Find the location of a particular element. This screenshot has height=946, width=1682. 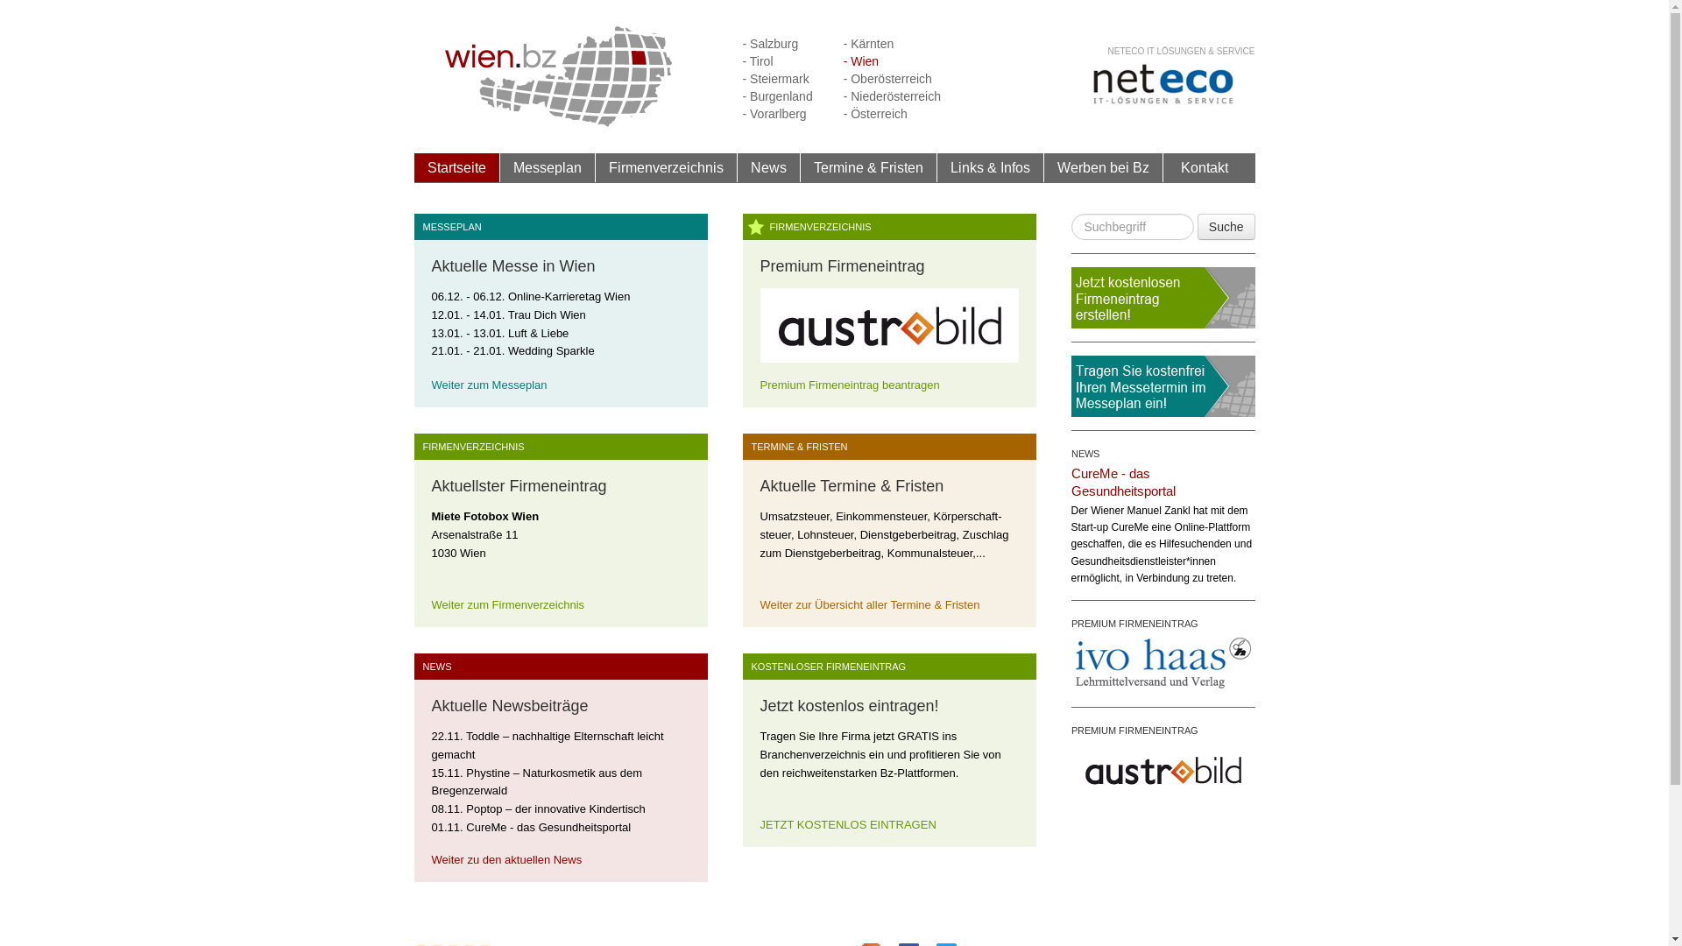

Werben bei Bz is located at coordinates (1102, 167).